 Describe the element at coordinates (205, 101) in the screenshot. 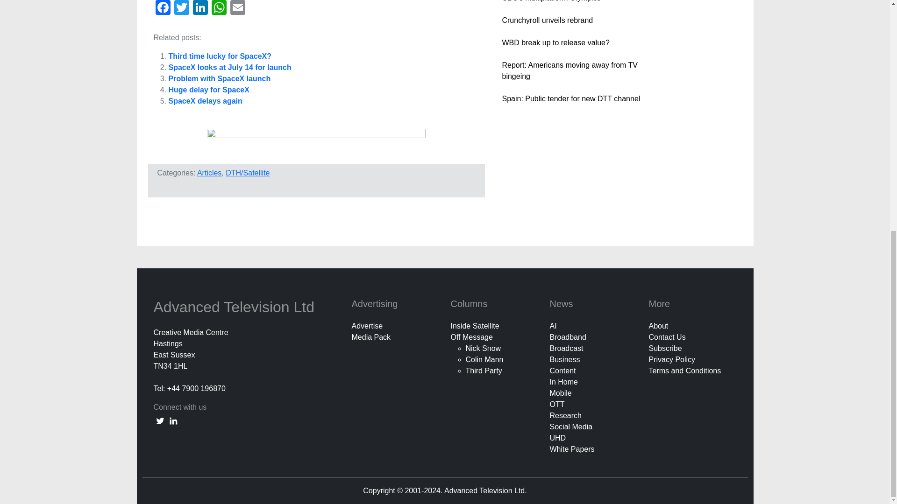

I see `SpaceX delays again` at that location.